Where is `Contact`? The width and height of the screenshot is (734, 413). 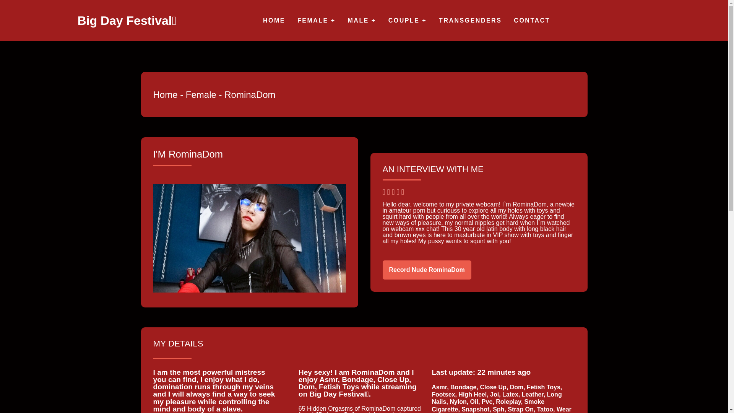 Contact is located at coordinates (532, 21).